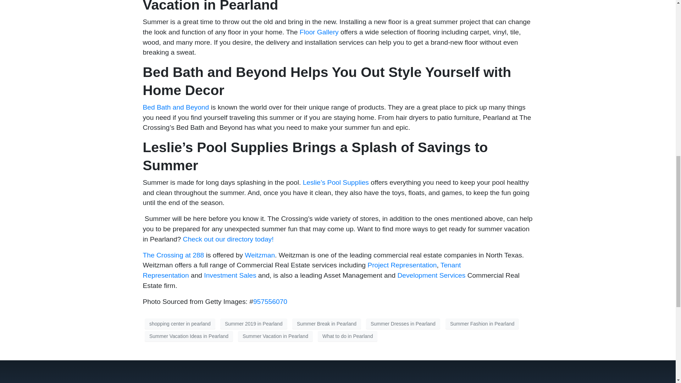 The width and height of the screenshot is (681, 383). What do you see at coordinates (326, 323) in the screenshot?
I see `Summer Break in Pearland` at bounding box center [326, 323].